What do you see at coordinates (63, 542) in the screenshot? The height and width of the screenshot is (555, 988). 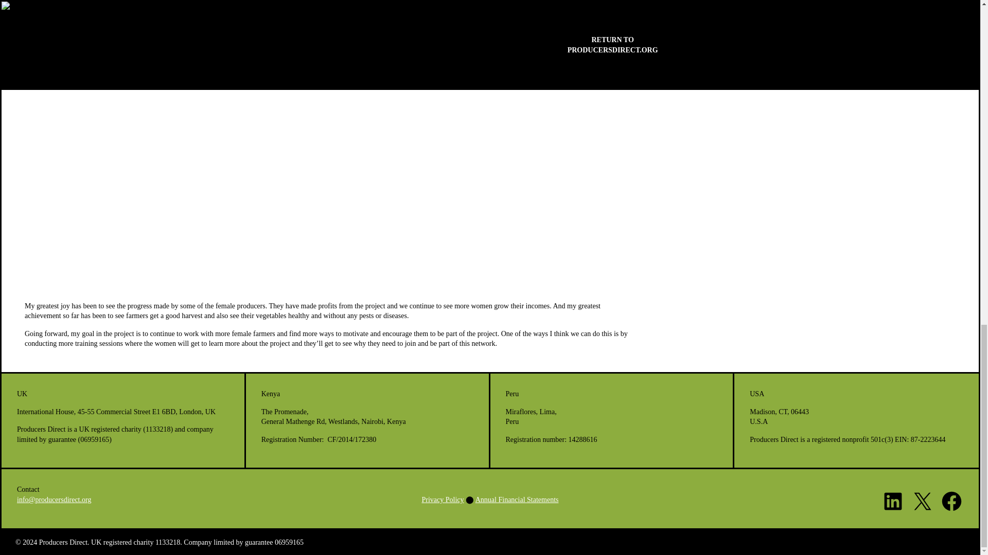 I see `Producers Direct` at bounding box center [63, 542].